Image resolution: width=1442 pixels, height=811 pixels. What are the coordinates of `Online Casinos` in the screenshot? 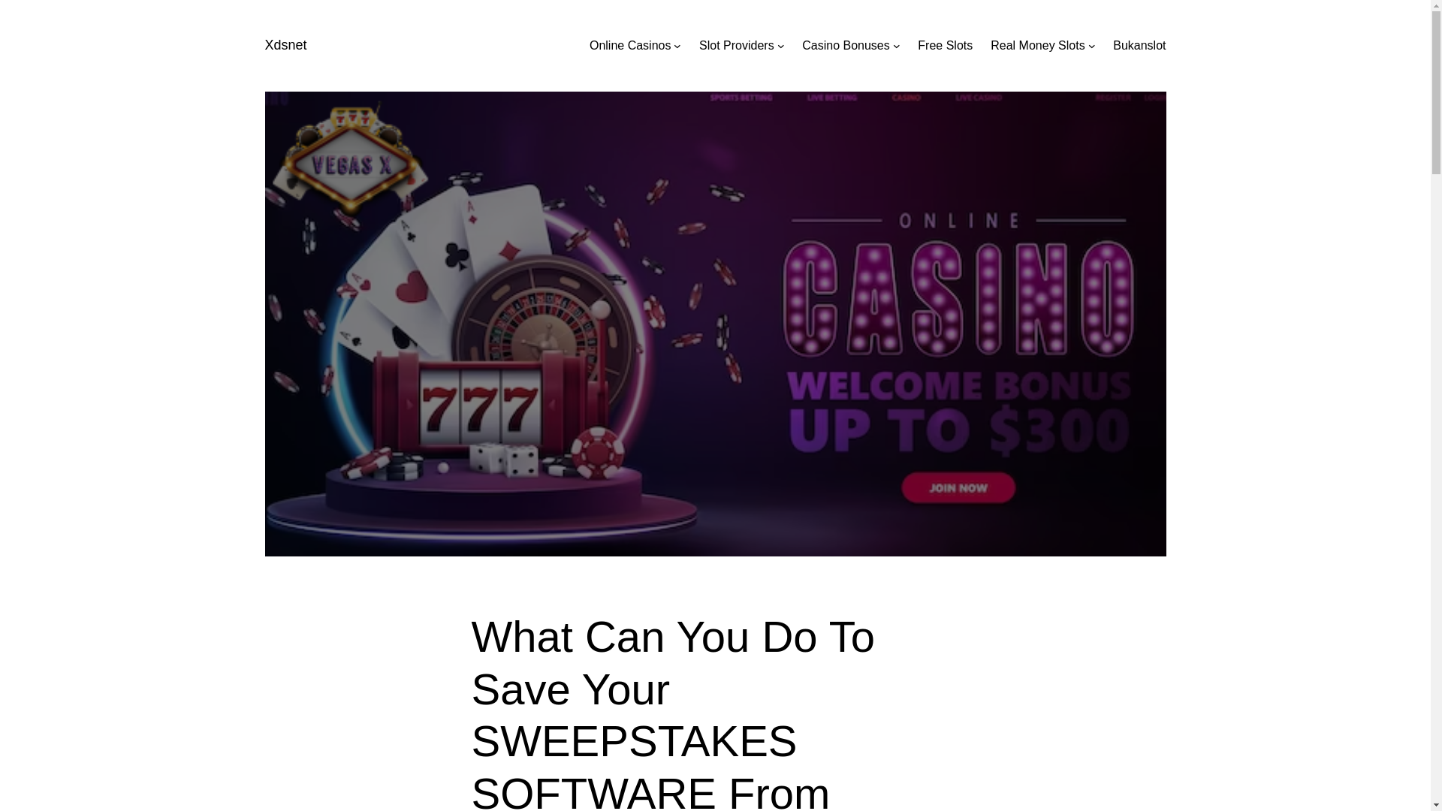 It's located at (631, 45).